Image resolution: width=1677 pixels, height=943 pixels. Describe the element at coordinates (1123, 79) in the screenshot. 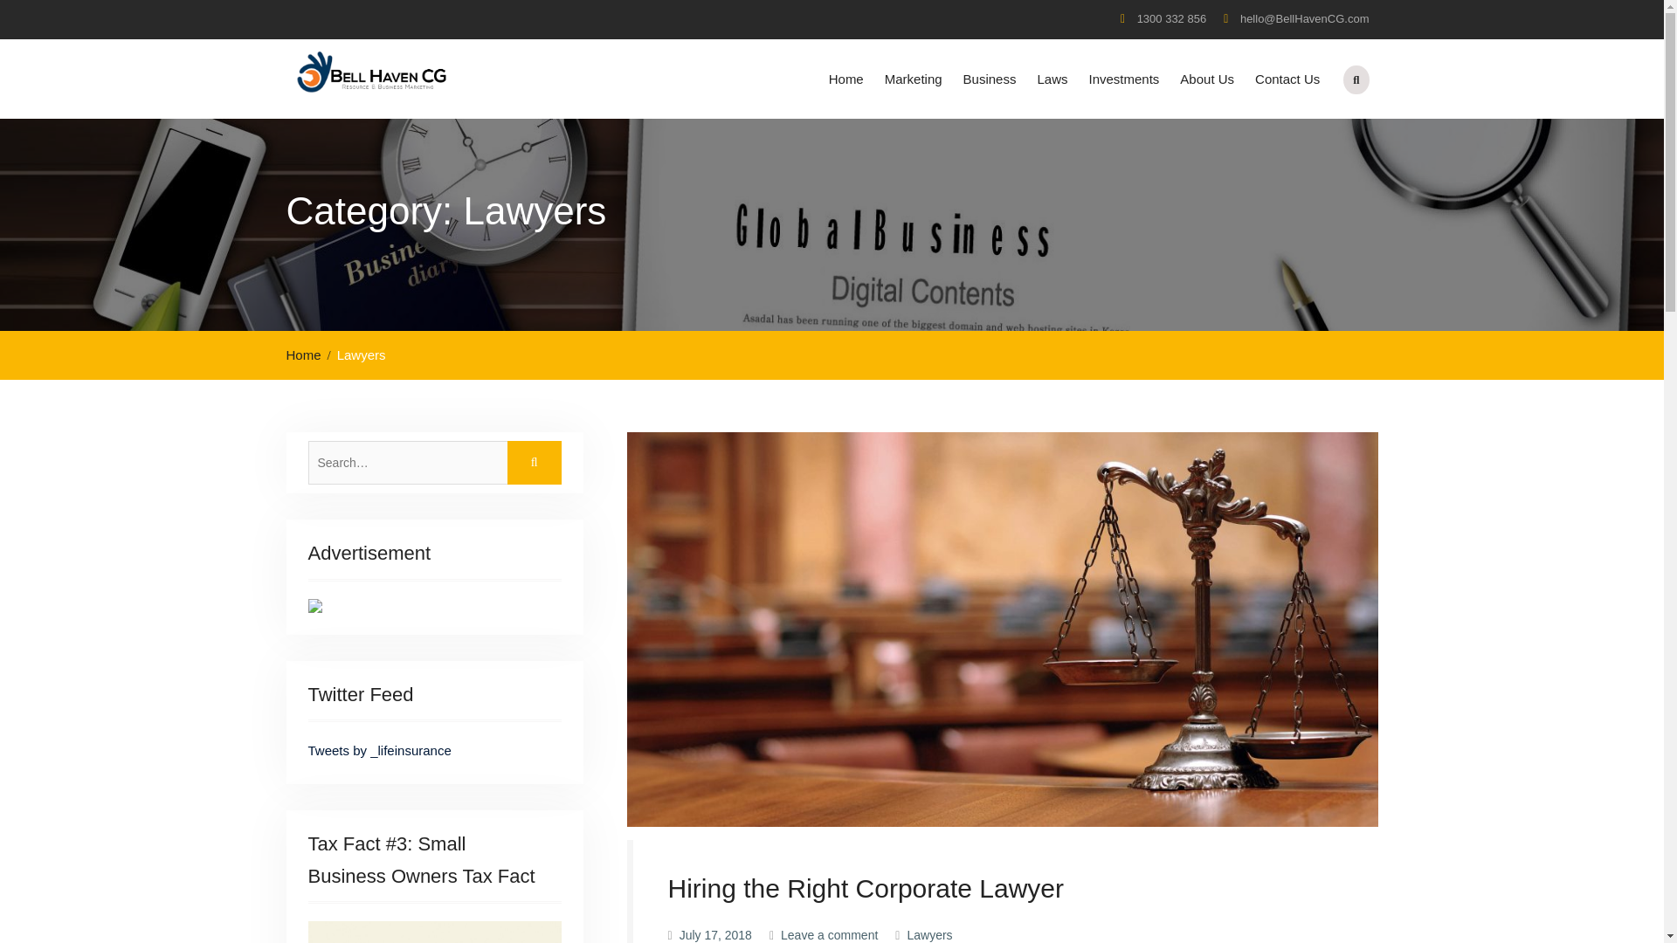

I see `Investments` at that location.